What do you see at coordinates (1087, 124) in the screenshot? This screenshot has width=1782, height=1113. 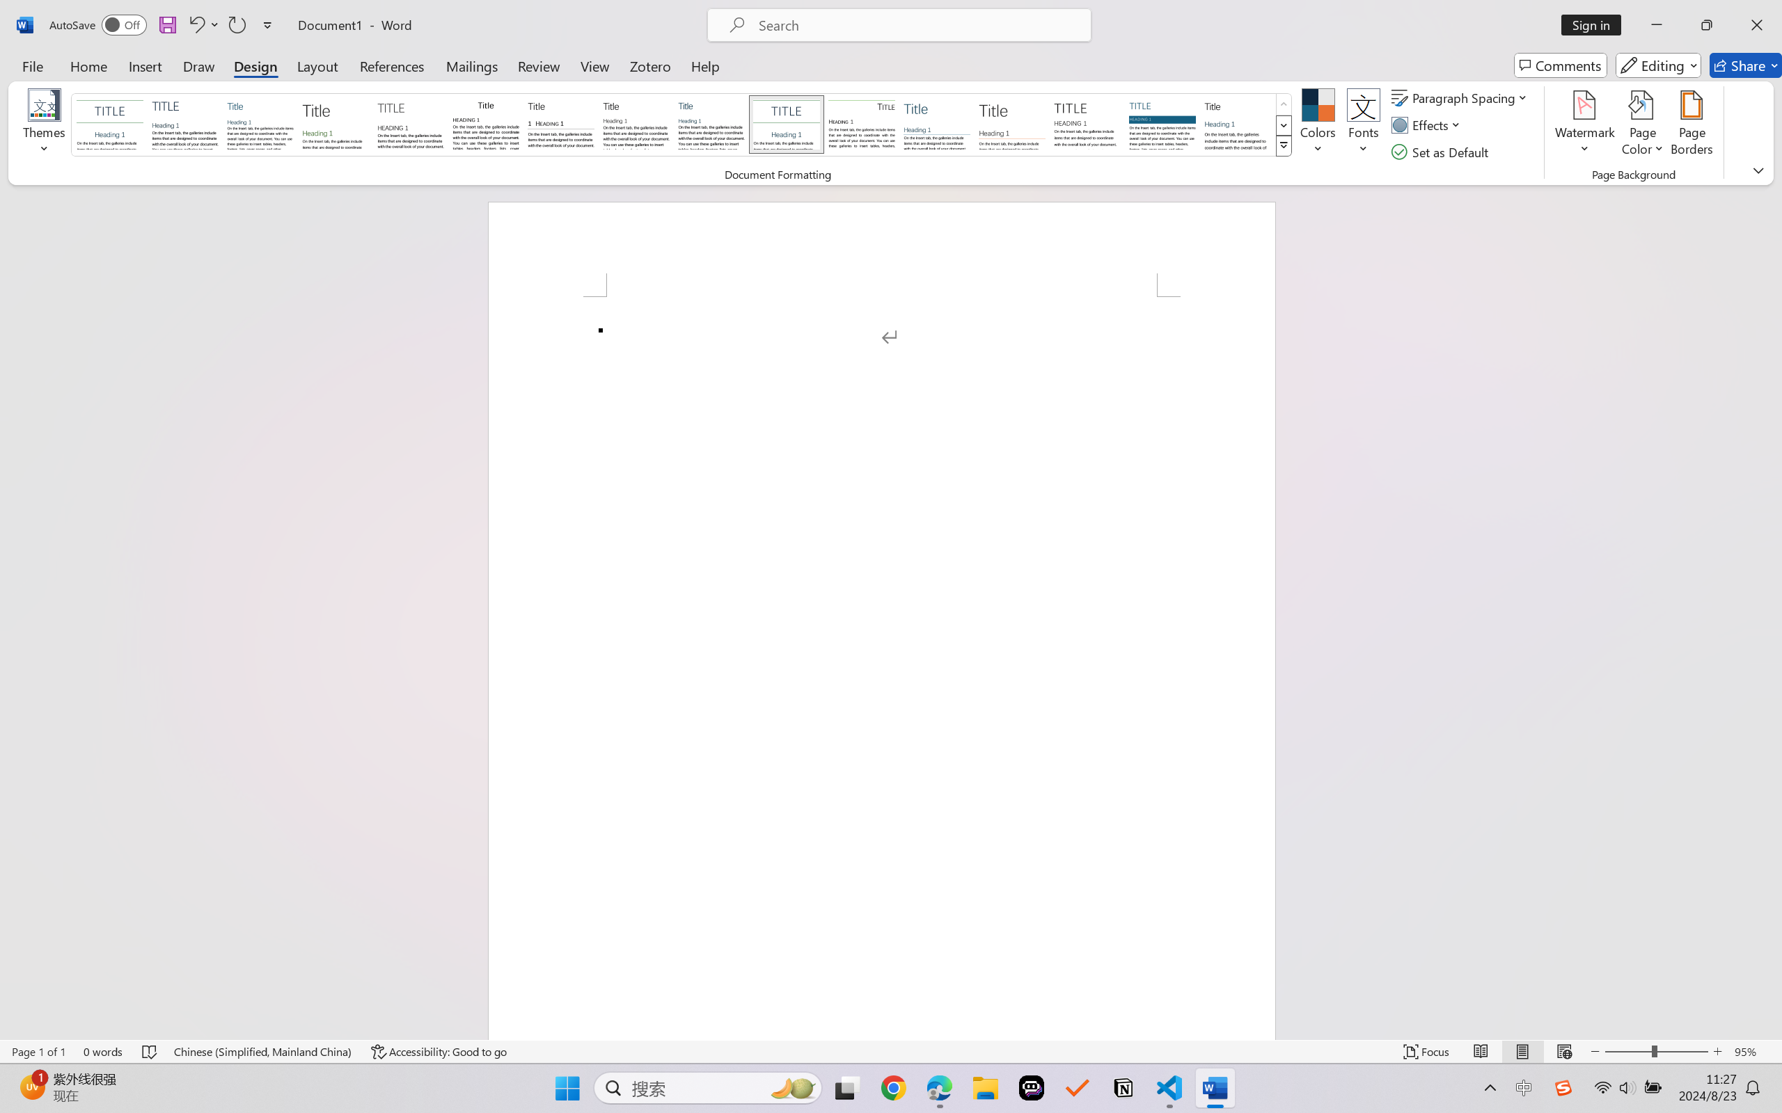 I see `Minimalist` at bounding box center [1087, 124].